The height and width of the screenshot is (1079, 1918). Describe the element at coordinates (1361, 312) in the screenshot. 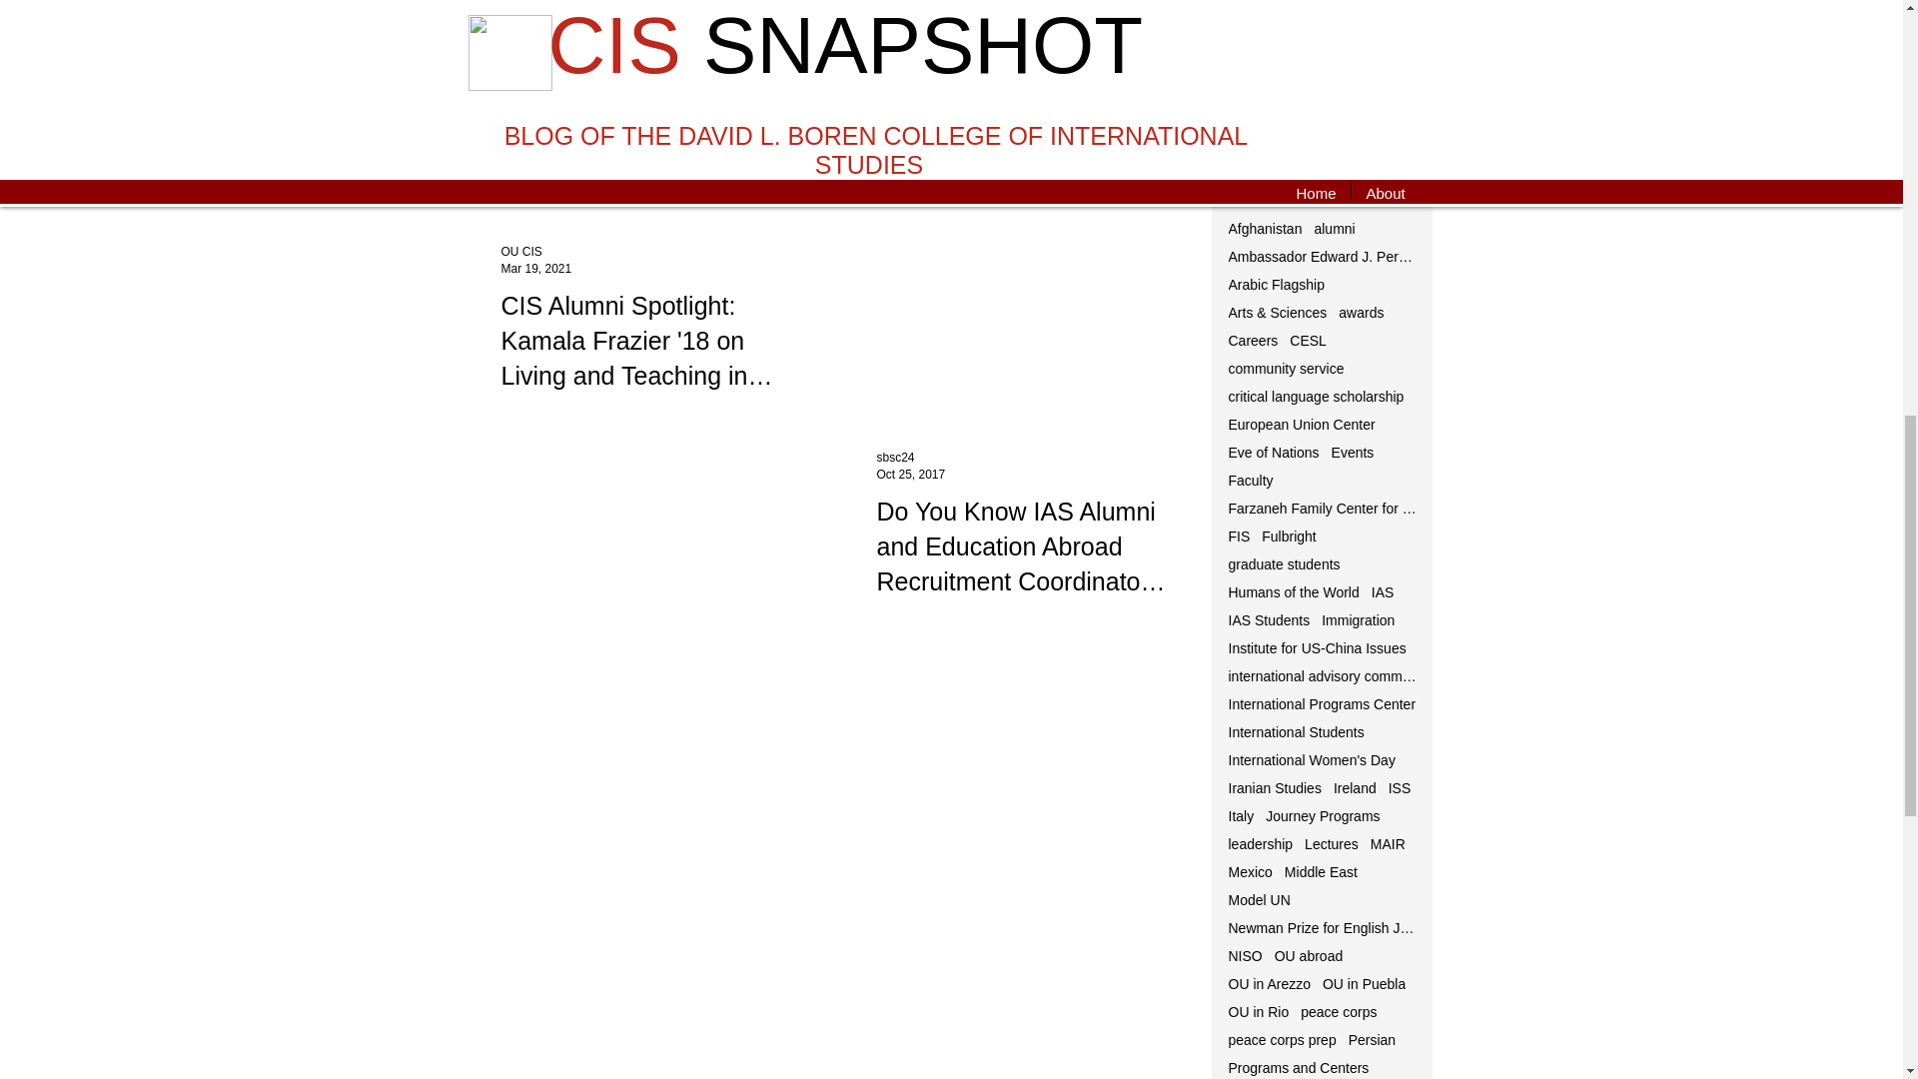

I see `awards` at that location.